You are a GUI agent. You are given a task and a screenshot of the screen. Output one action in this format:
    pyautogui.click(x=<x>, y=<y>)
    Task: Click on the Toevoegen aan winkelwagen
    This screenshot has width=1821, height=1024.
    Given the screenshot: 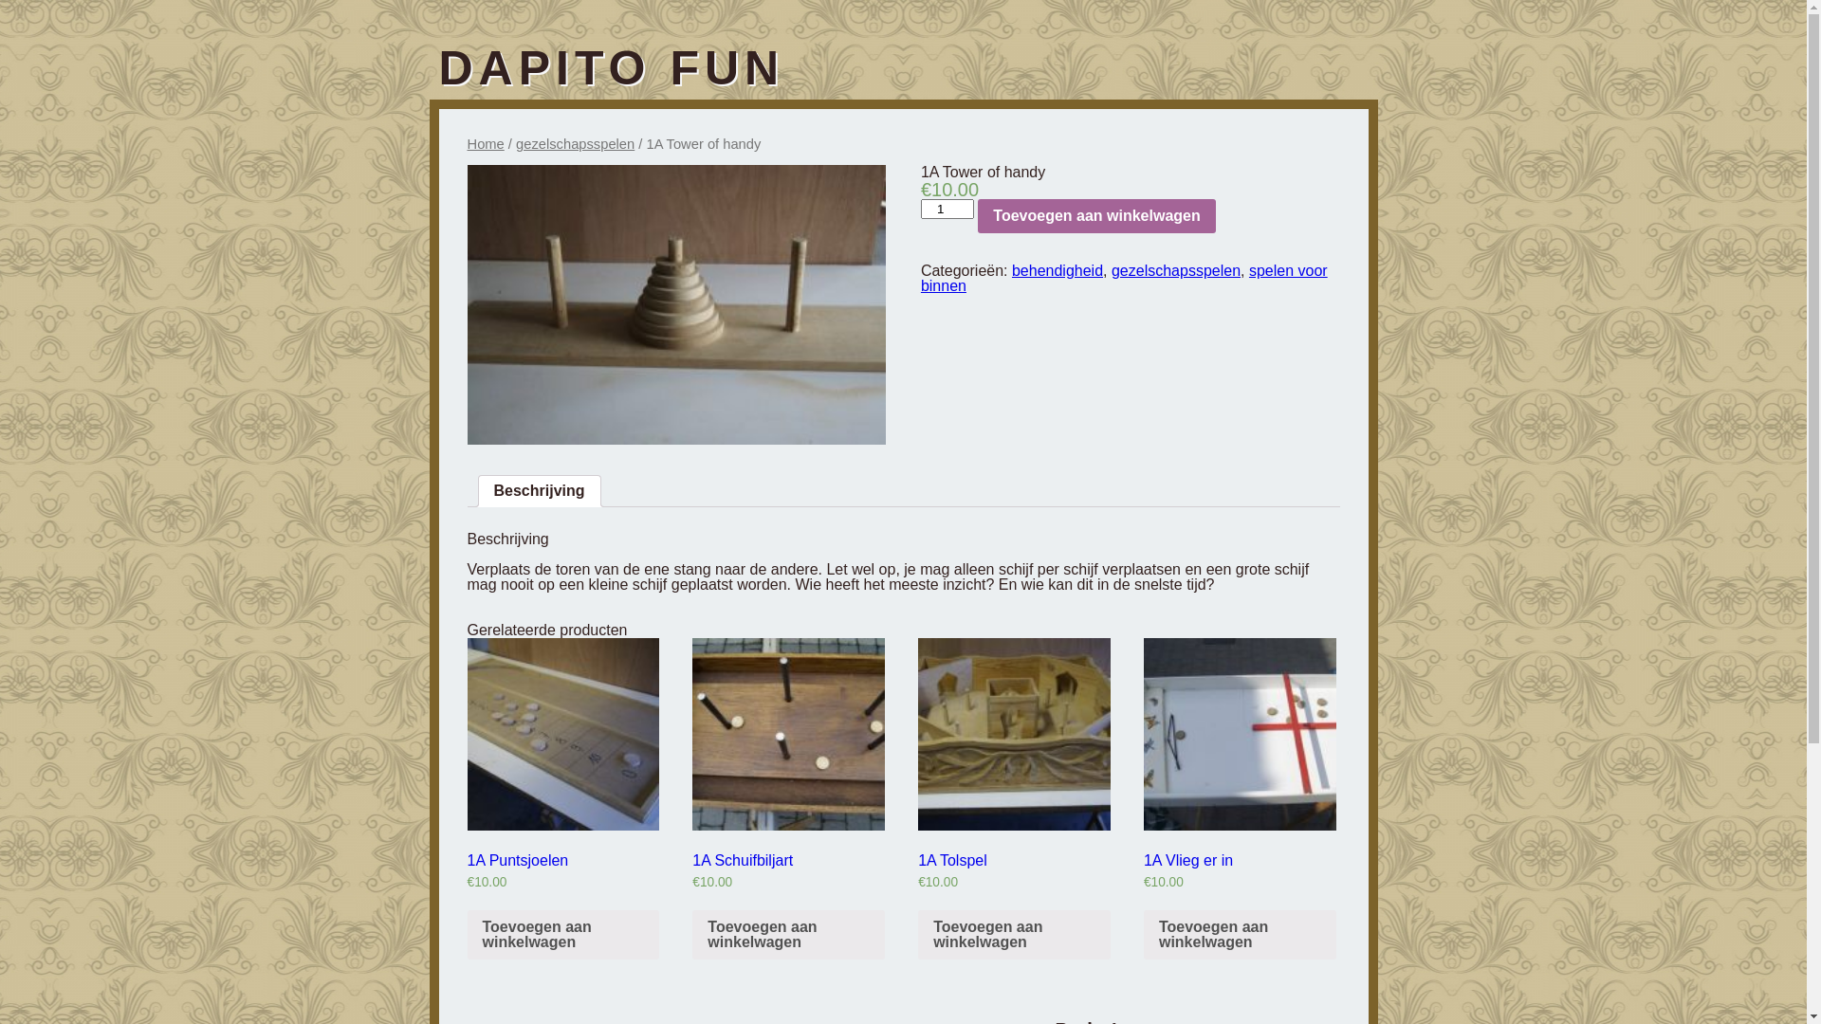 What is the action you would take?
    pyautogui.click(x=1241, y=935)
    